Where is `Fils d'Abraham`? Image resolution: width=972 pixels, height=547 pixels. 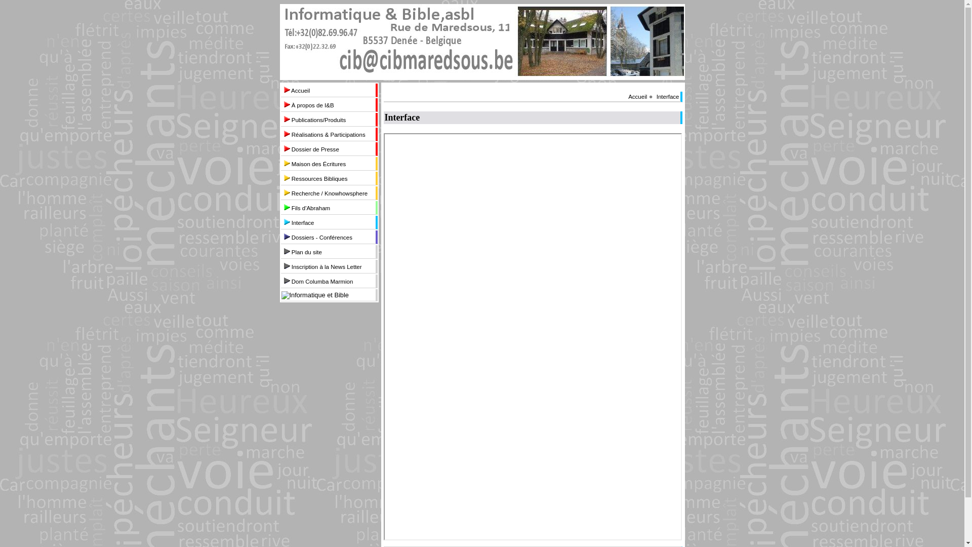 Fils d'Abraham is located at coordinates (328, 208).